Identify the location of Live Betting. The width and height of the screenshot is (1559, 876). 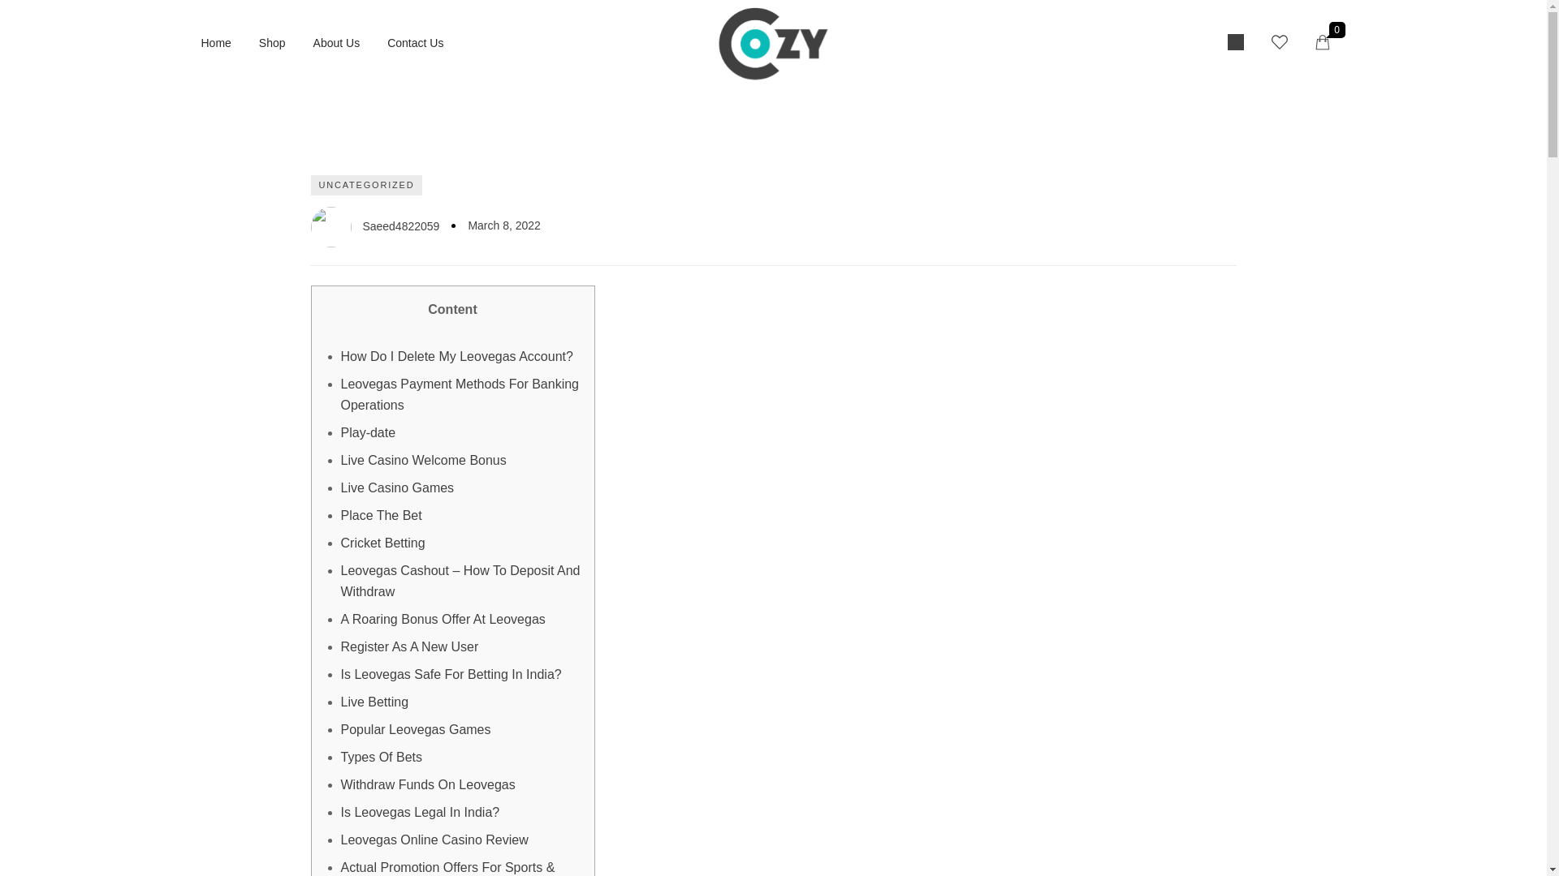
(375, 702).